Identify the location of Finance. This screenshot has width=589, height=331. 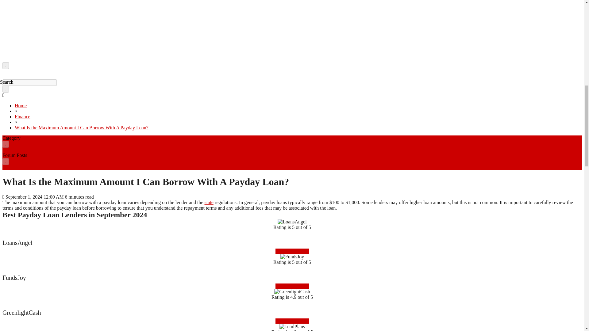
(23, 116).